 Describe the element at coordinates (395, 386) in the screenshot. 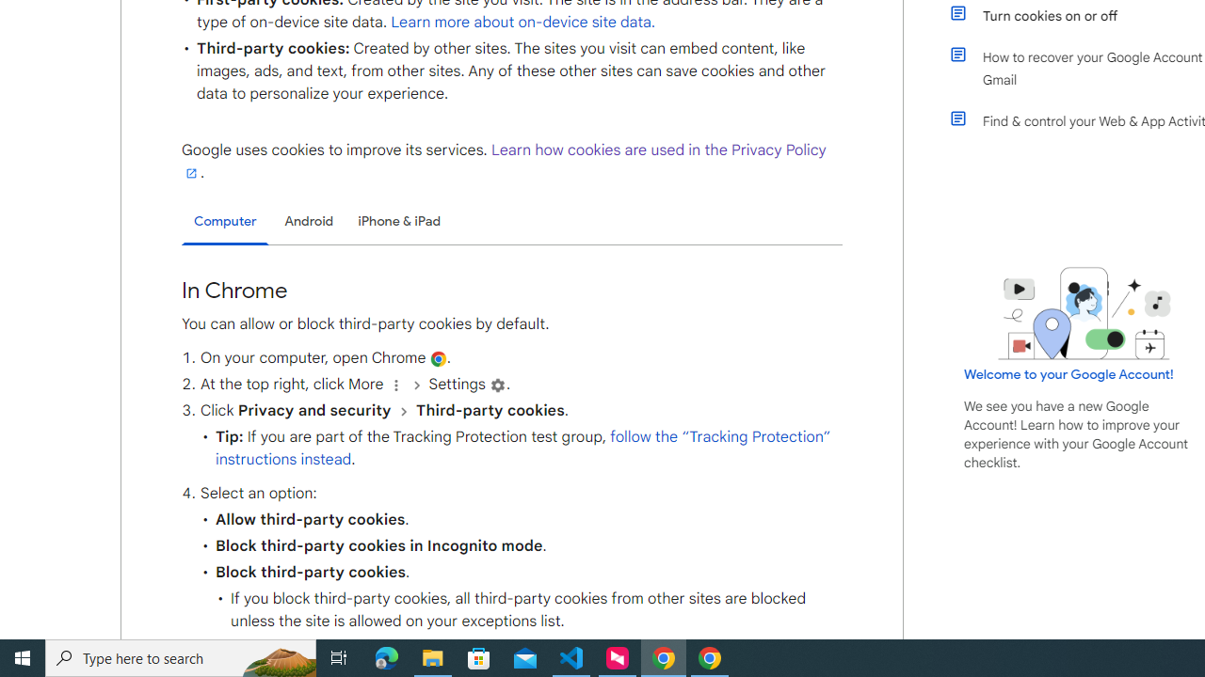

I see `More` at that location.